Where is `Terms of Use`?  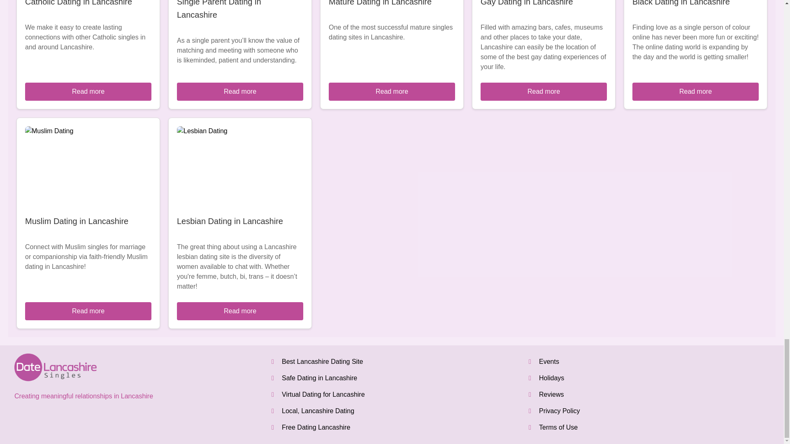
Terms of Use is located at coordinates (558, 427).